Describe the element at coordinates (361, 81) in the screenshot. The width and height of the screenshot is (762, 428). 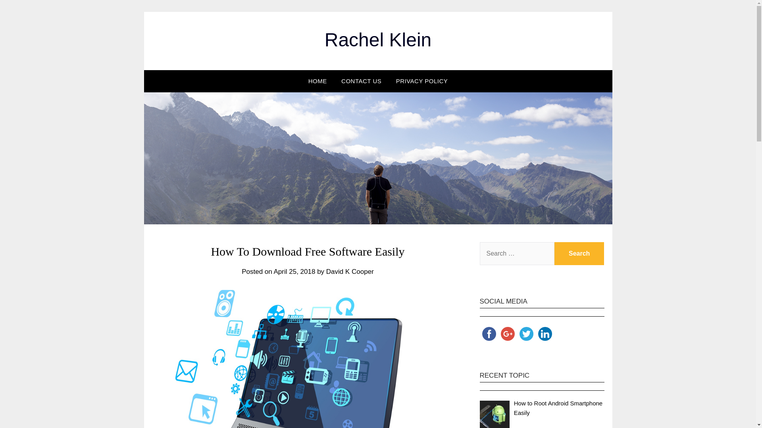
I see `CONTACT US` at that location.